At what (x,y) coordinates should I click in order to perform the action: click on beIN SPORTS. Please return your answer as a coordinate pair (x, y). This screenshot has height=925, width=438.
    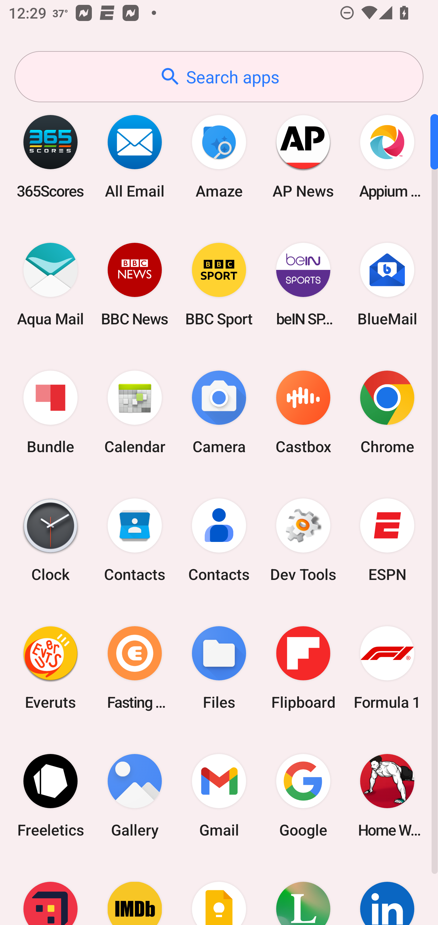
    Looking at the image, I should click on (303, 284).